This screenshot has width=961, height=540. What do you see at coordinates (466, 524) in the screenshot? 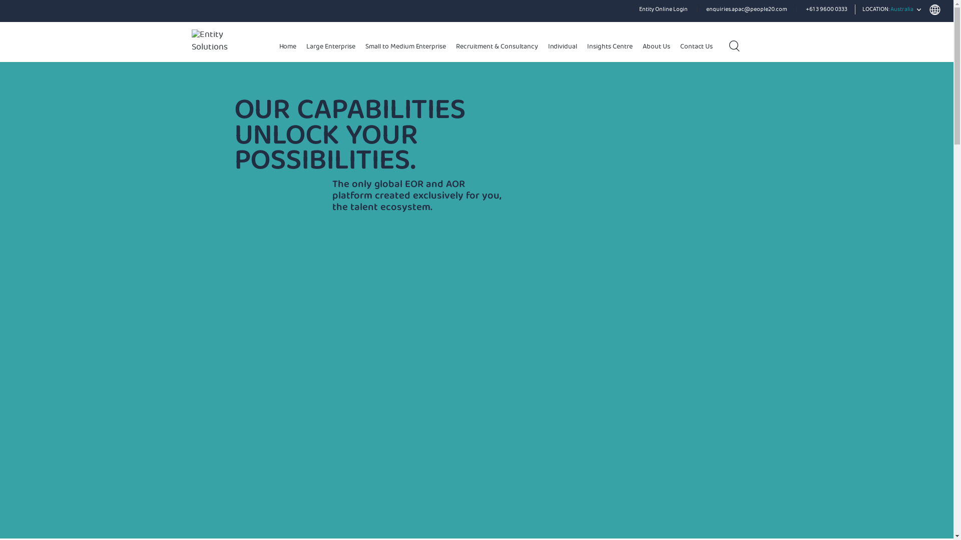
I see `Toogle Mute` at bounding box center [466, 524].